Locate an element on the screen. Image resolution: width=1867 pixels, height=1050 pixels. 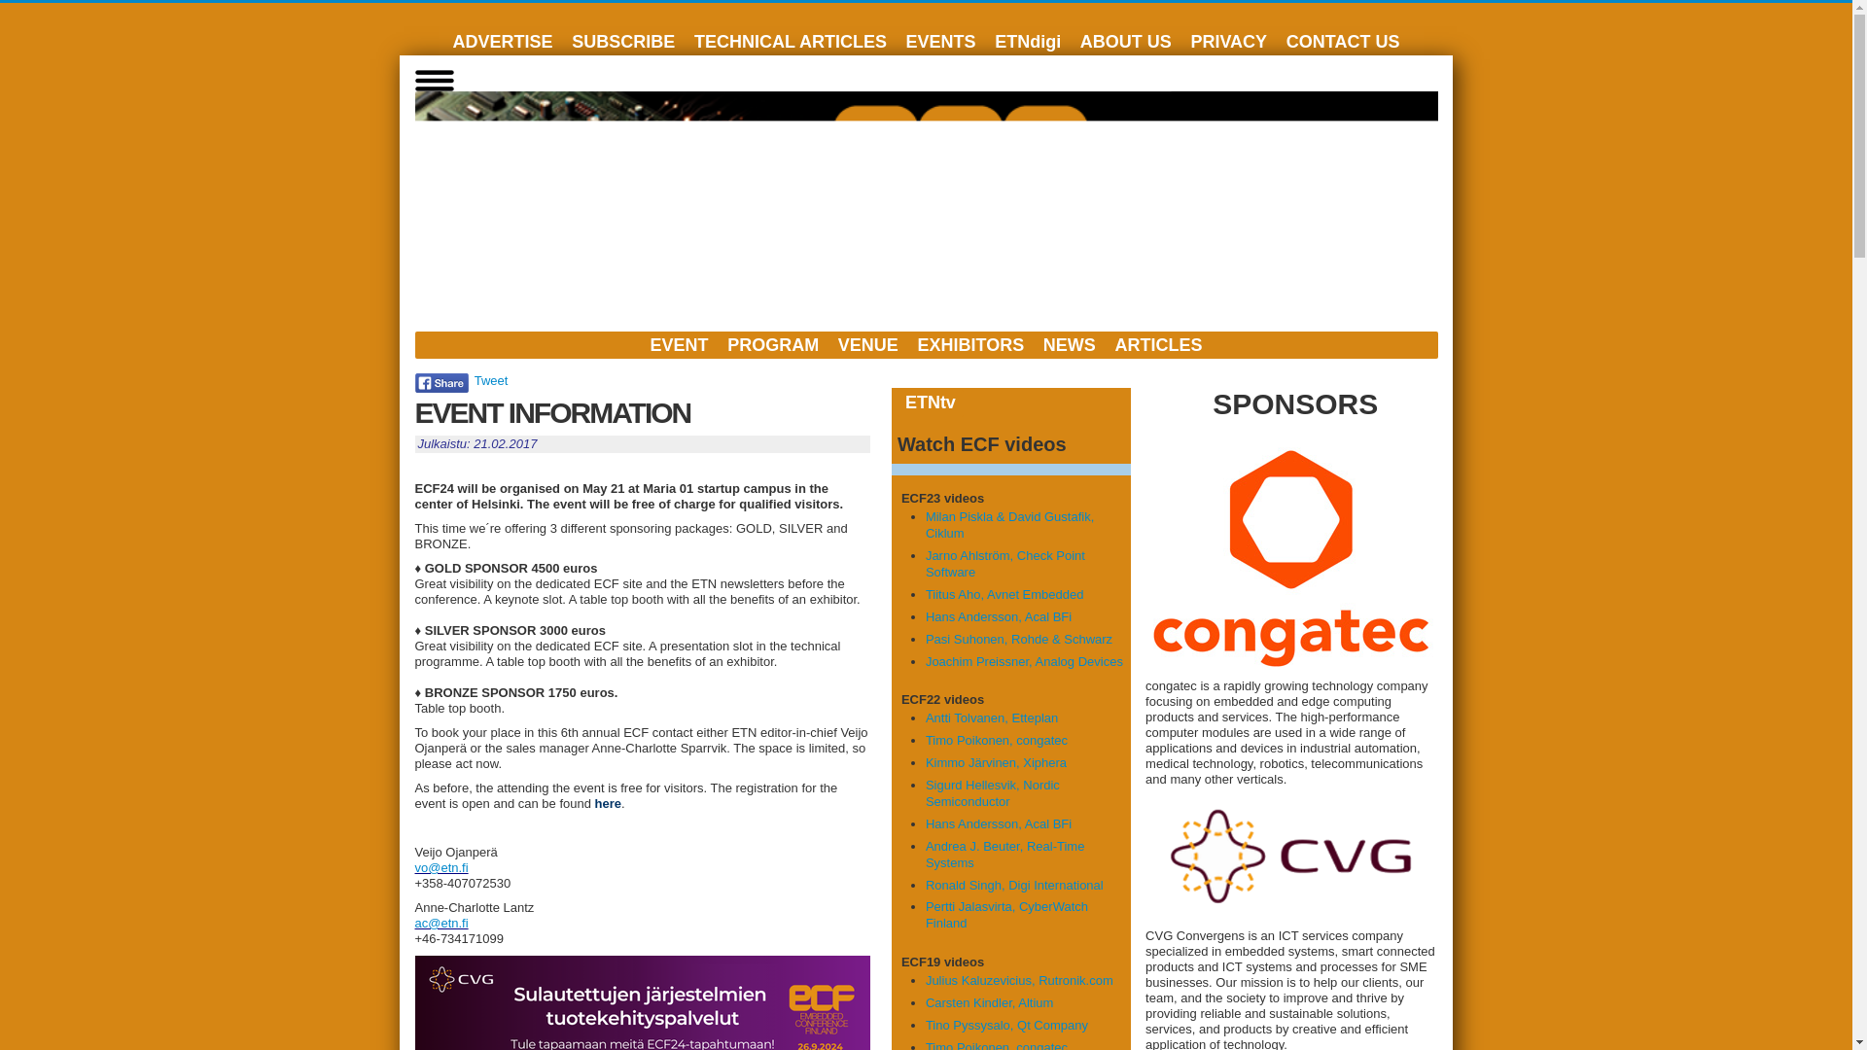
PRIVACY is located at coordinates (1228, 41).